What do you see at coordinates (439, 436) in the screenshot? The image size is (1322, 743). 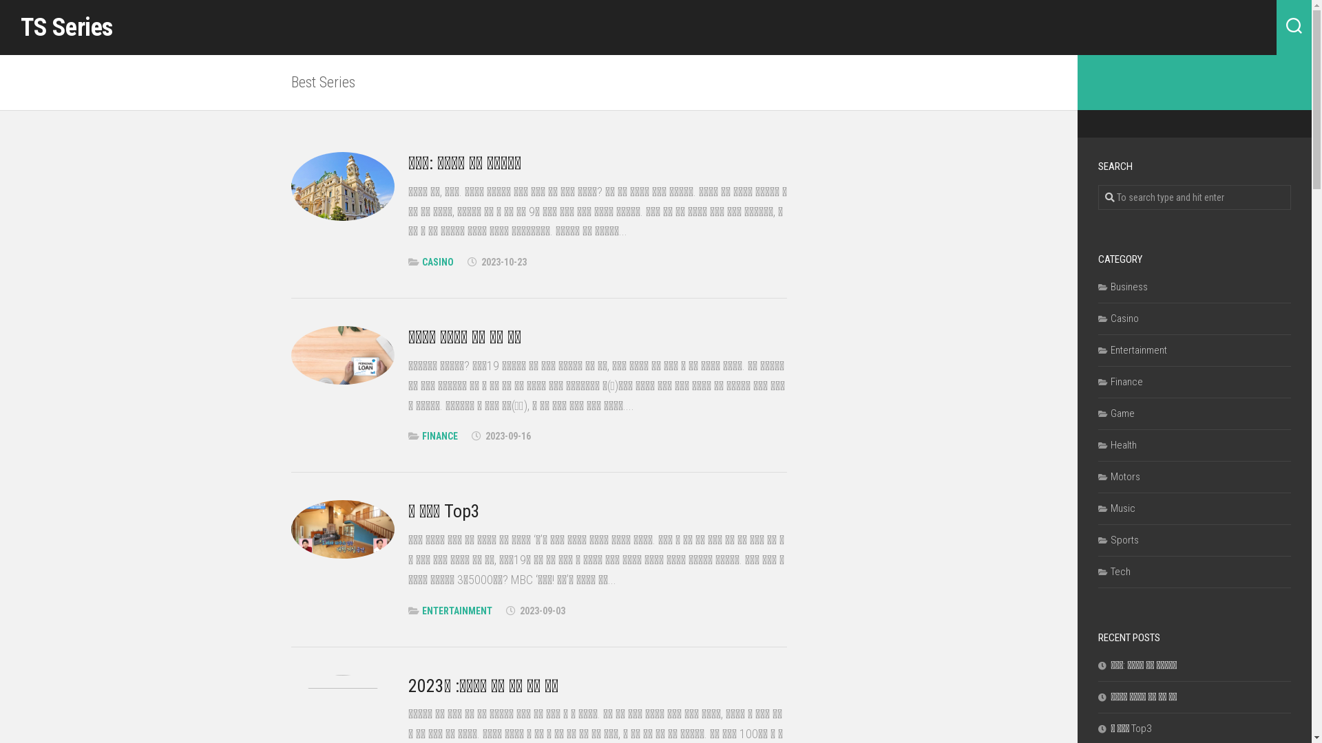 I see `FINANCE` at bounding box center [439, 436].